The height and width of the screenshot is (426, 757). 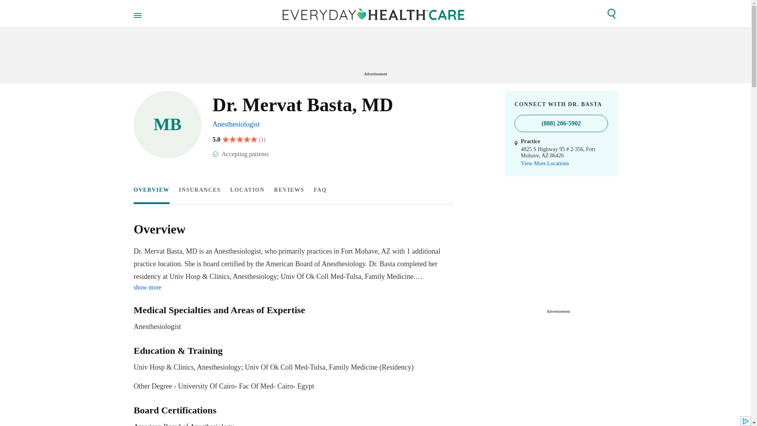 What do you see at coordinates (236, 124) in the screenshot?
I see `INSURANCES` at bounding box center [236, 124].